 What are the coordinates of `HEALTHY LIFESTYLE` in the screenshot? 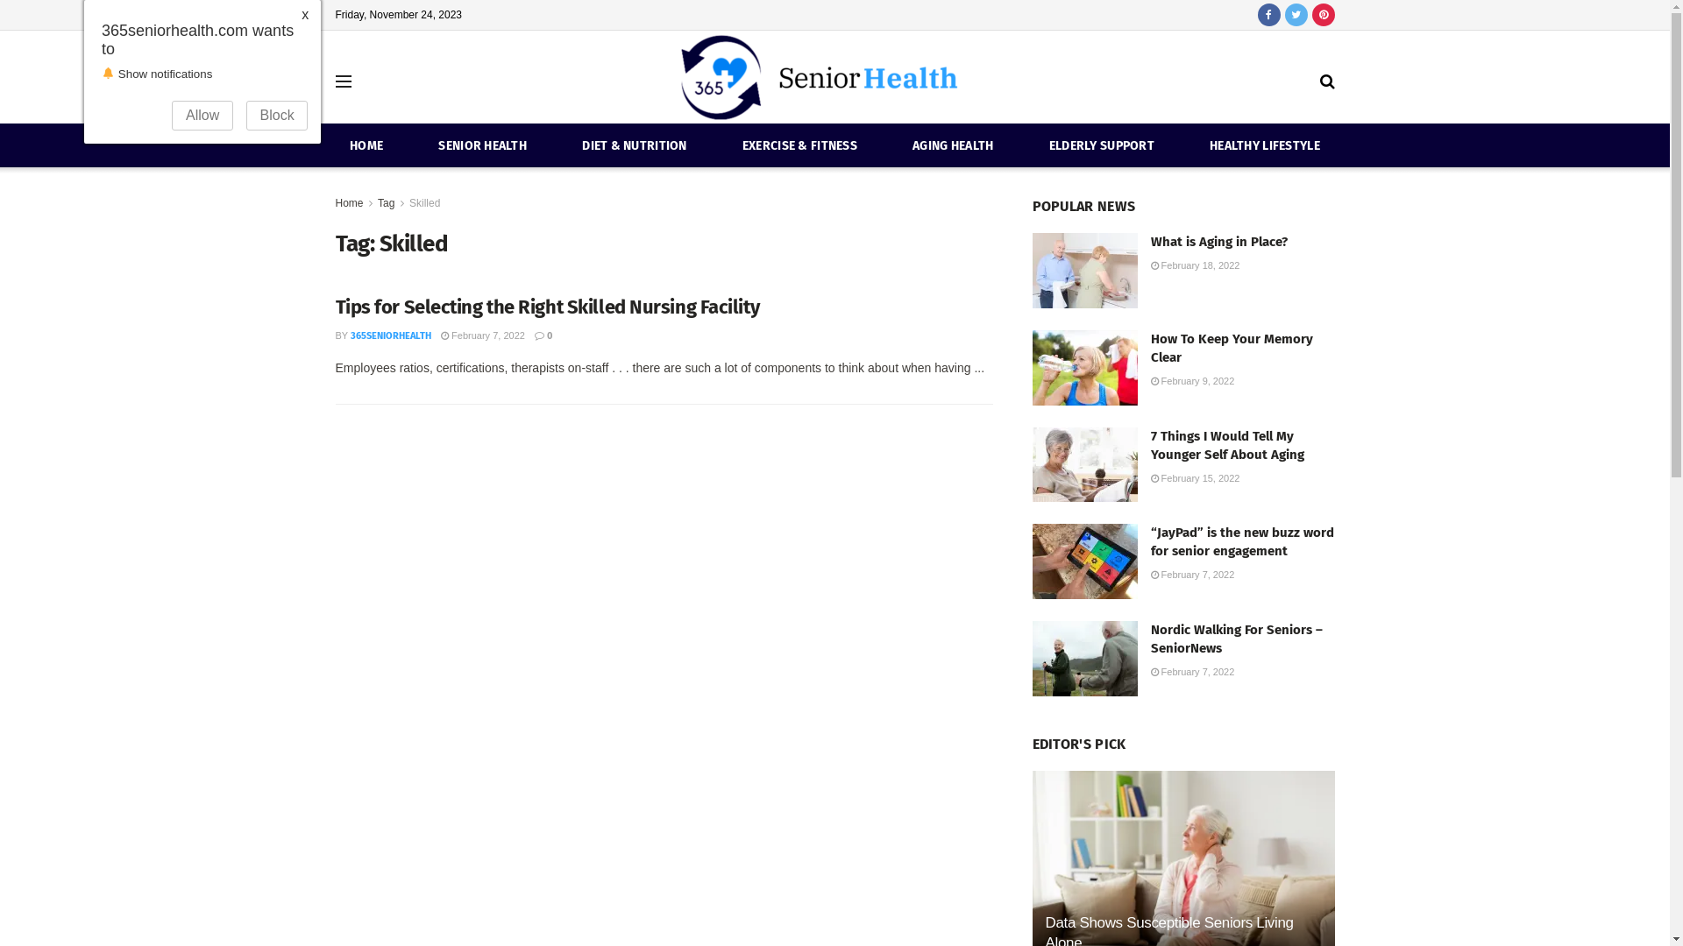 It's located at (1265, 145).